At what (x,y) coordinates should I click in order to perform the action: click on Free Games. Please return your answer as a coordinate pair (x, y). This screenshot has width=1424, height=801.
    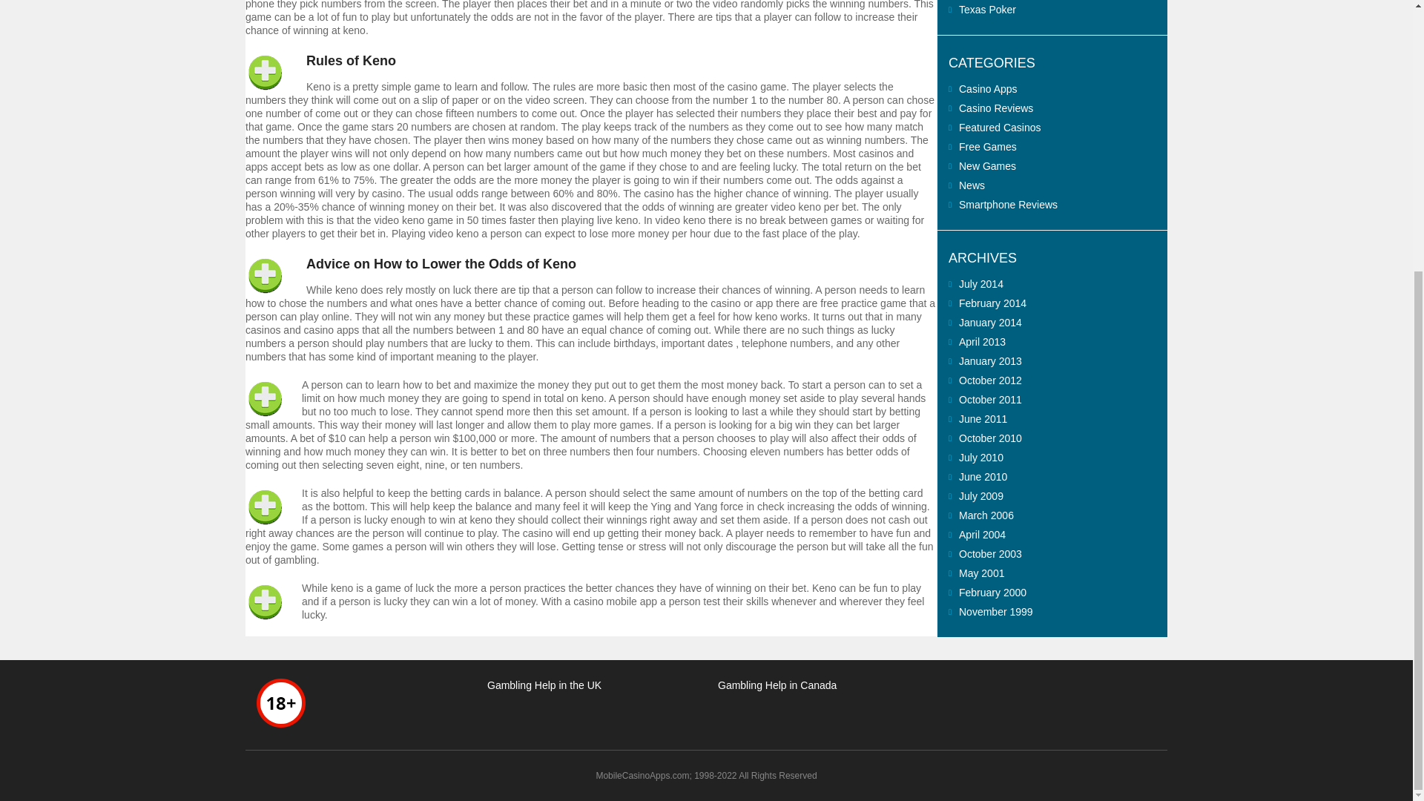
    Looking at the image, I should click on (987, 147).